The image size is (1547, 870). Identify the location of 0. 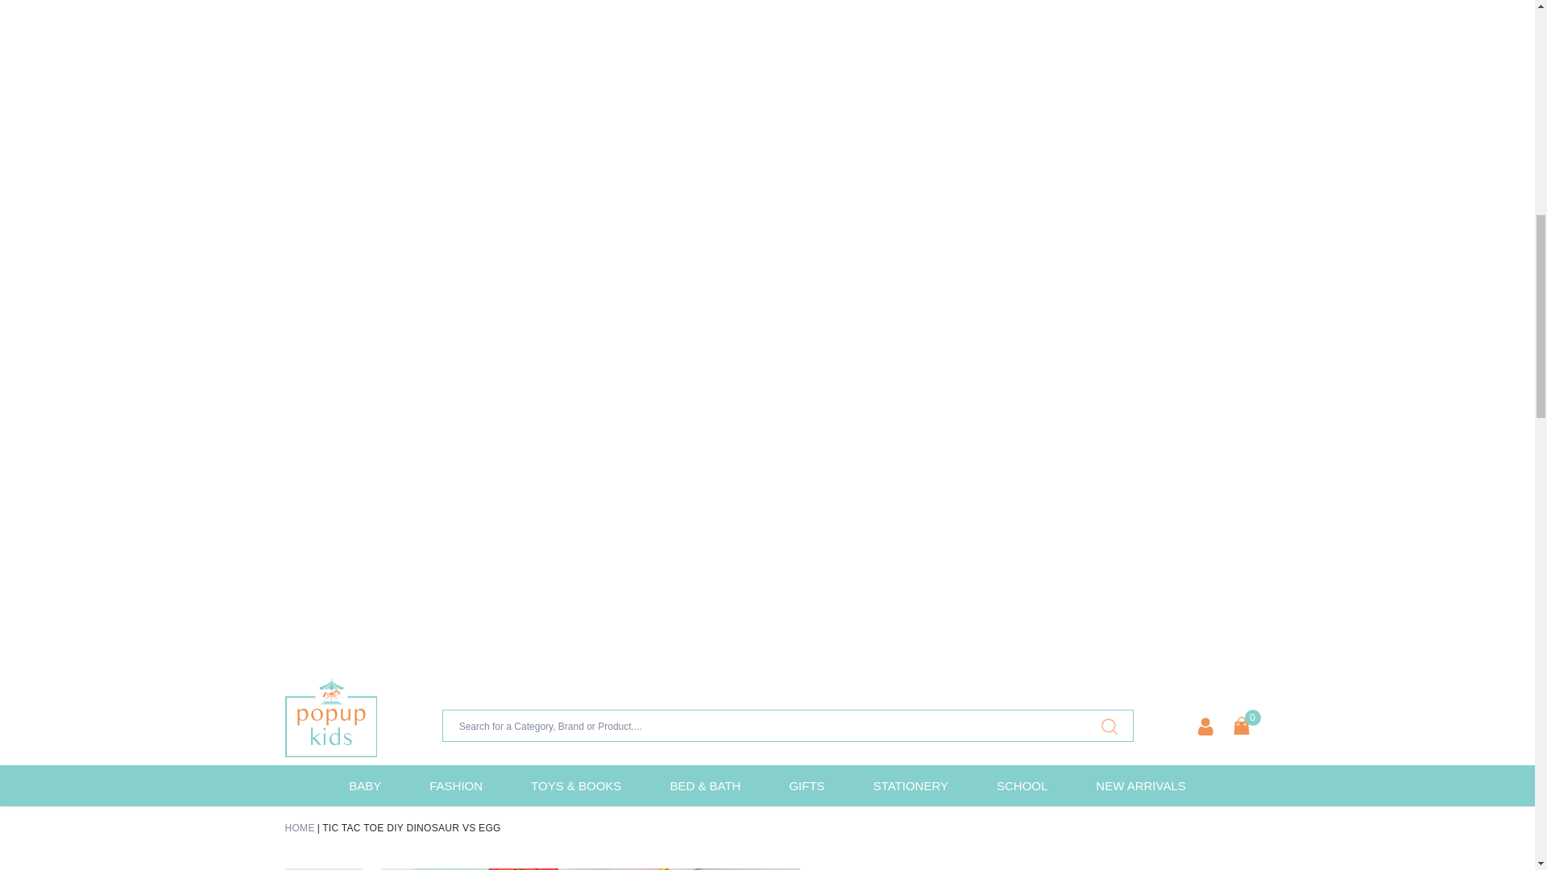
(1241, 725).